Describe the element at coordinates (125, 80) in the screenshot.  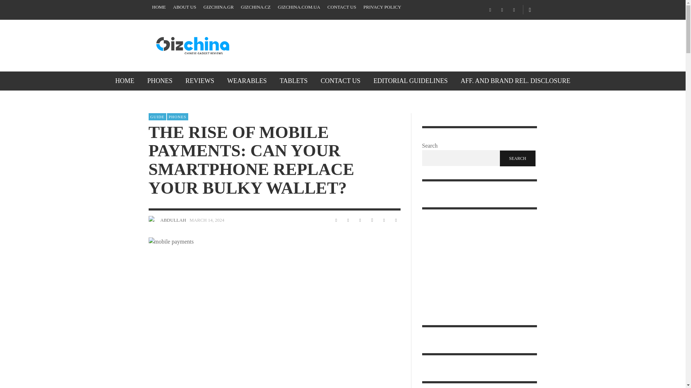
I see `HOME` at that location.